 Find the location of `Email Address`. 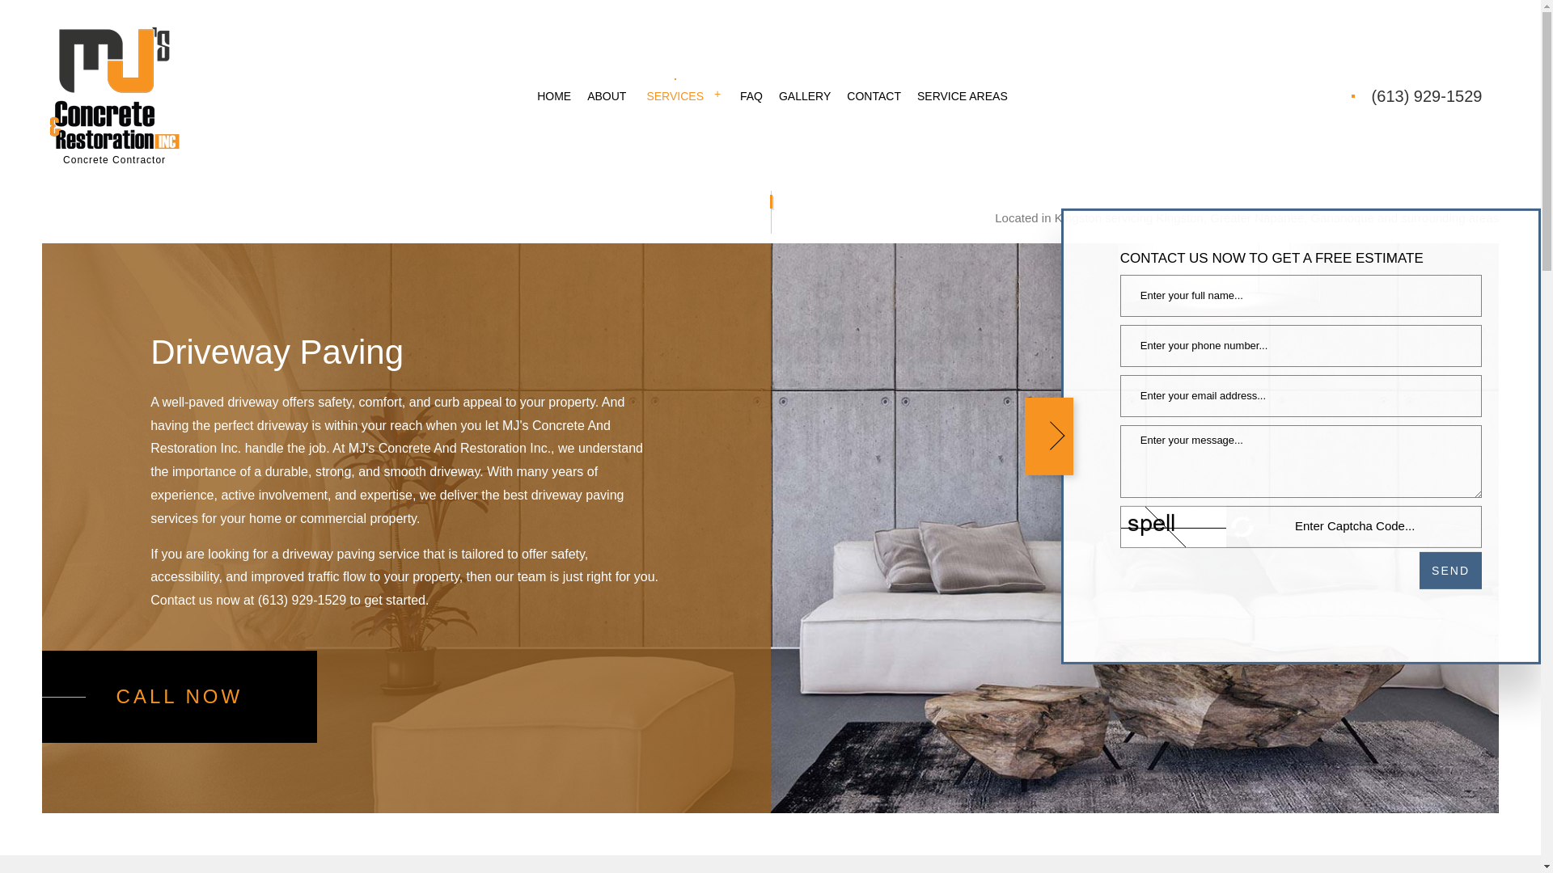

Email Address is located at coordinates (1301, 396).